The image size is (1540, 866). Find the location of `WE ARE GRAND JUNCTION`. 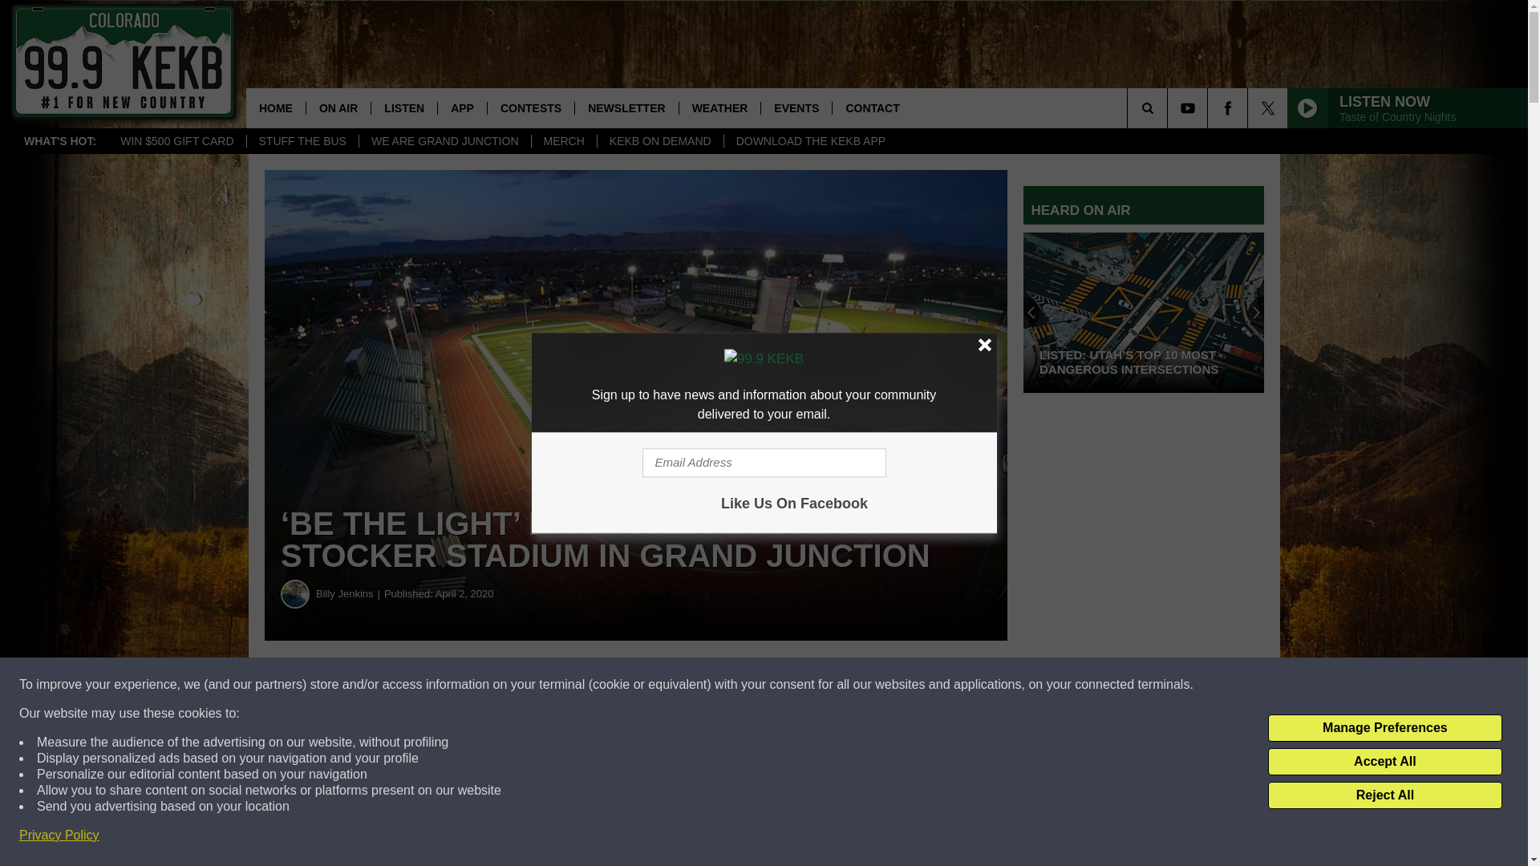

WE ARE GRAND JUNCTION is located at coordinates (444, 141).